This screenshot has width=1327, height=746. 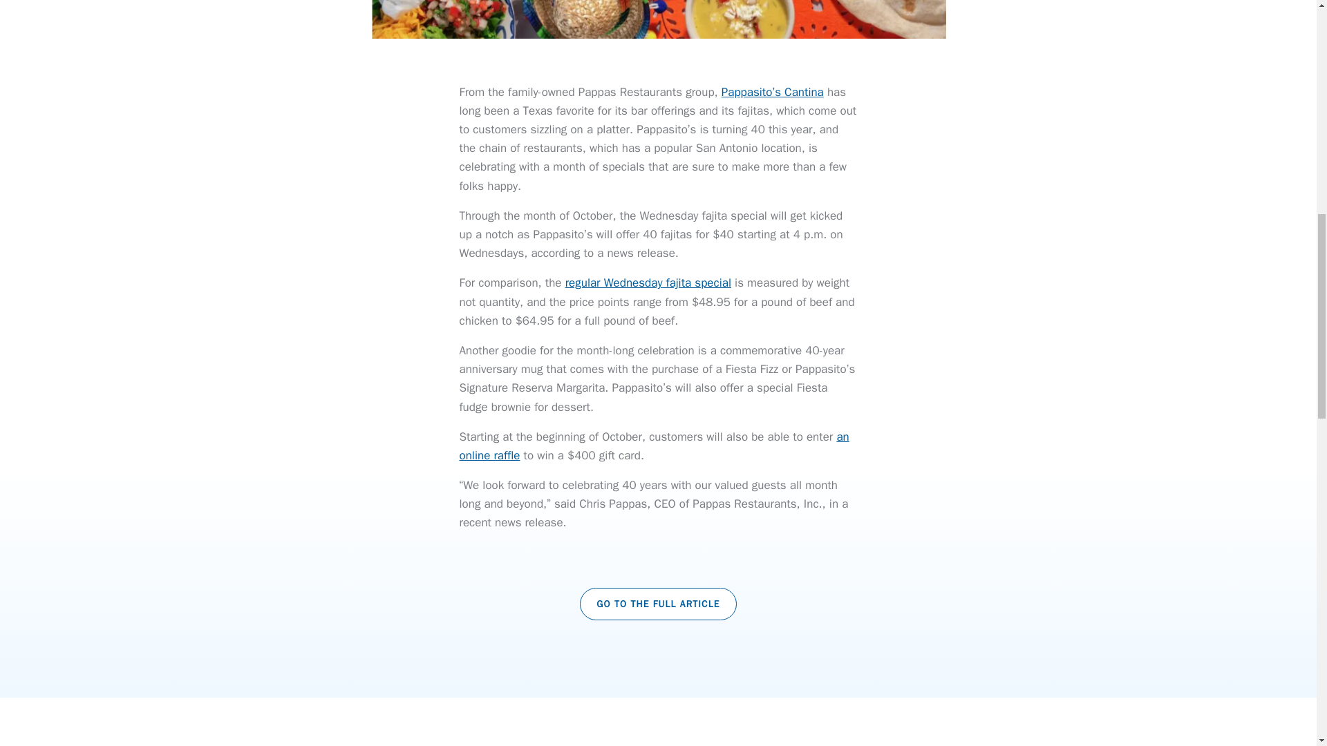 What do you see at coordinates (648, 283) in the screenshot?
I see `regular Wednesday fajita special` at bounding box center [648, 283].